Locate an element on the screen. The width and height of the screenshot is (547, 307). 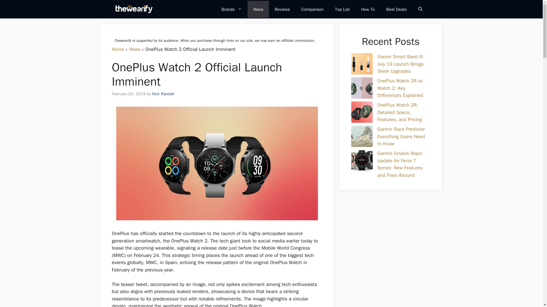
Comparison is located at coordinates (312, 9).